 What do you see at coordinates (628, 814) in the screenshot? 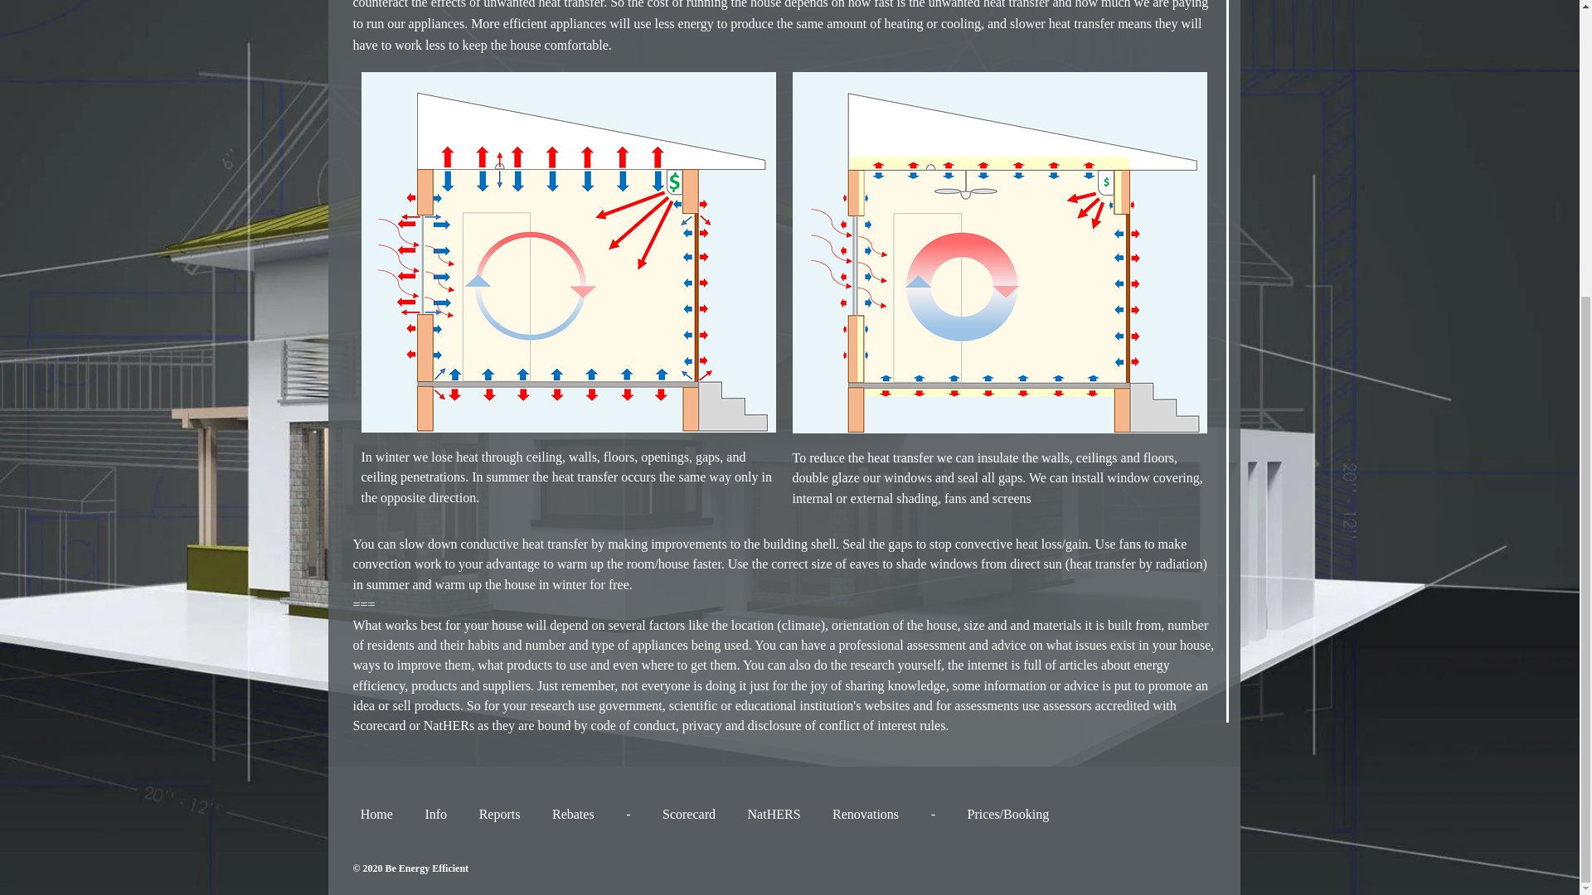
I see `-` at bounding box center [628, 814].